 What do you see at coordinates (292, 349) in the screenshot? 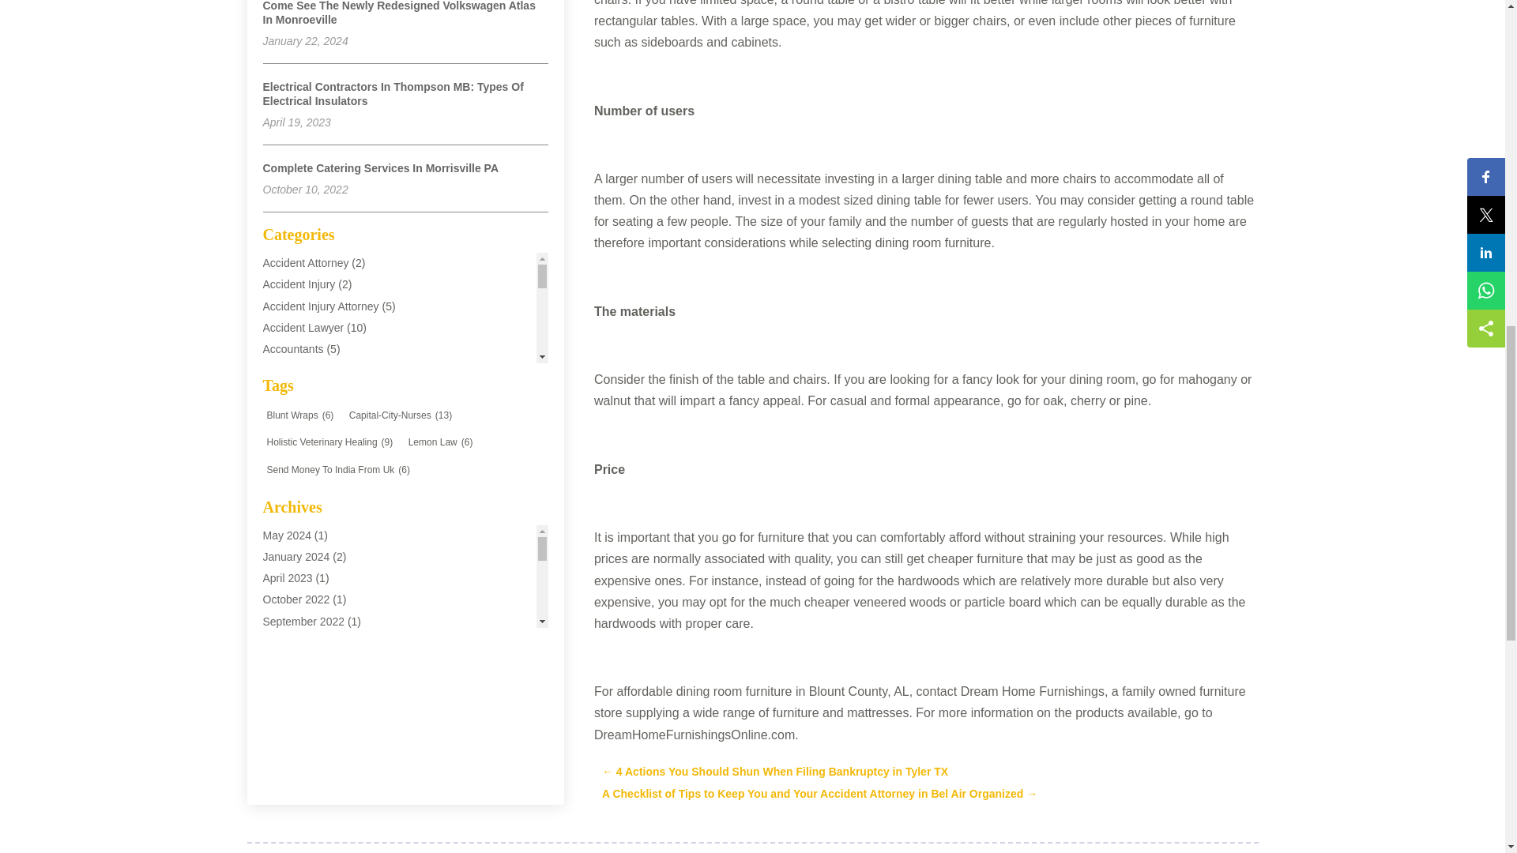
I see `Accountants` at bounding box center [292, 349].